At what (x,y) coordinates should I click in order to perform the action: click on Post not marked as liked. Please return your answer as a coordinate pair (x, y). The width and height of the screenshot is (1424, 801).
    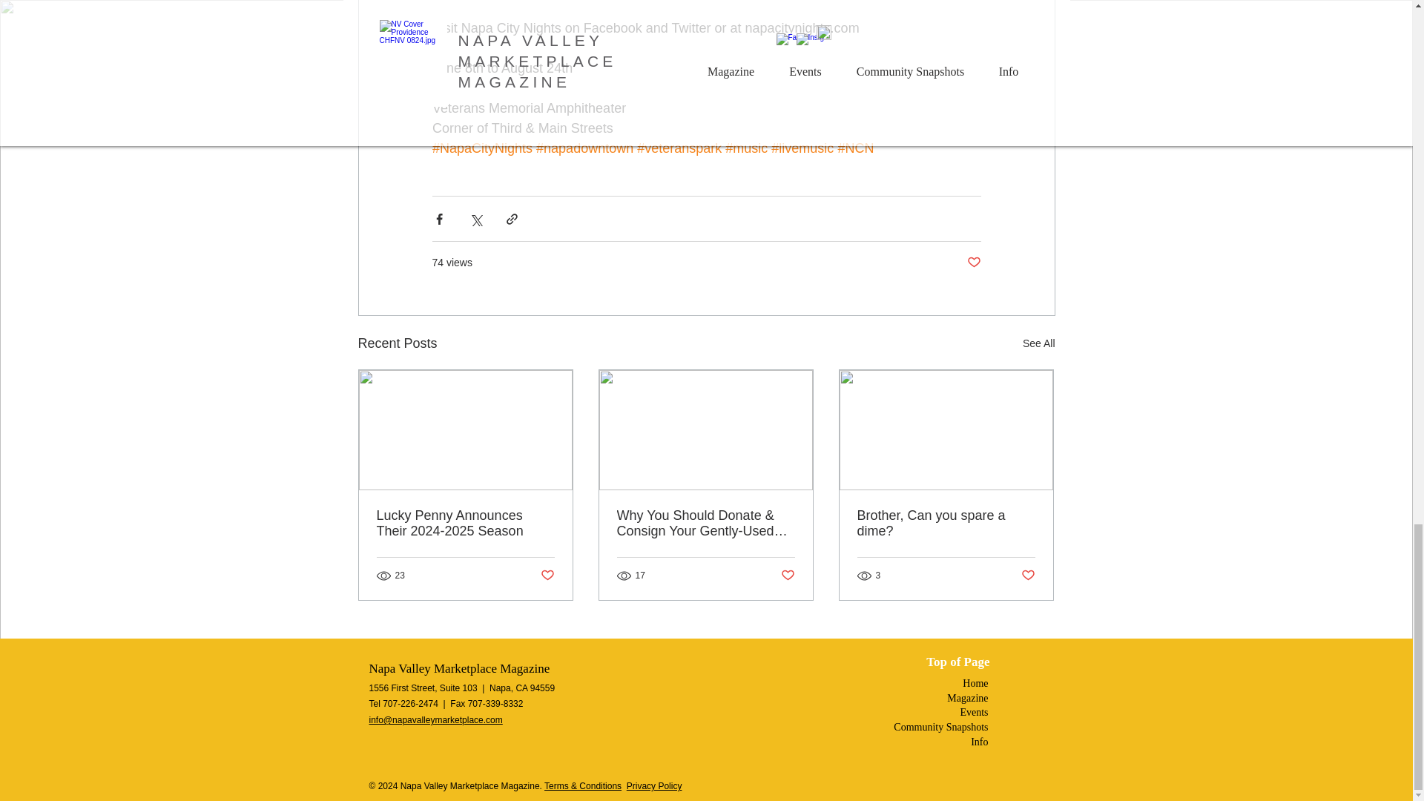
    Looking at the image, I should click on (546, 576).